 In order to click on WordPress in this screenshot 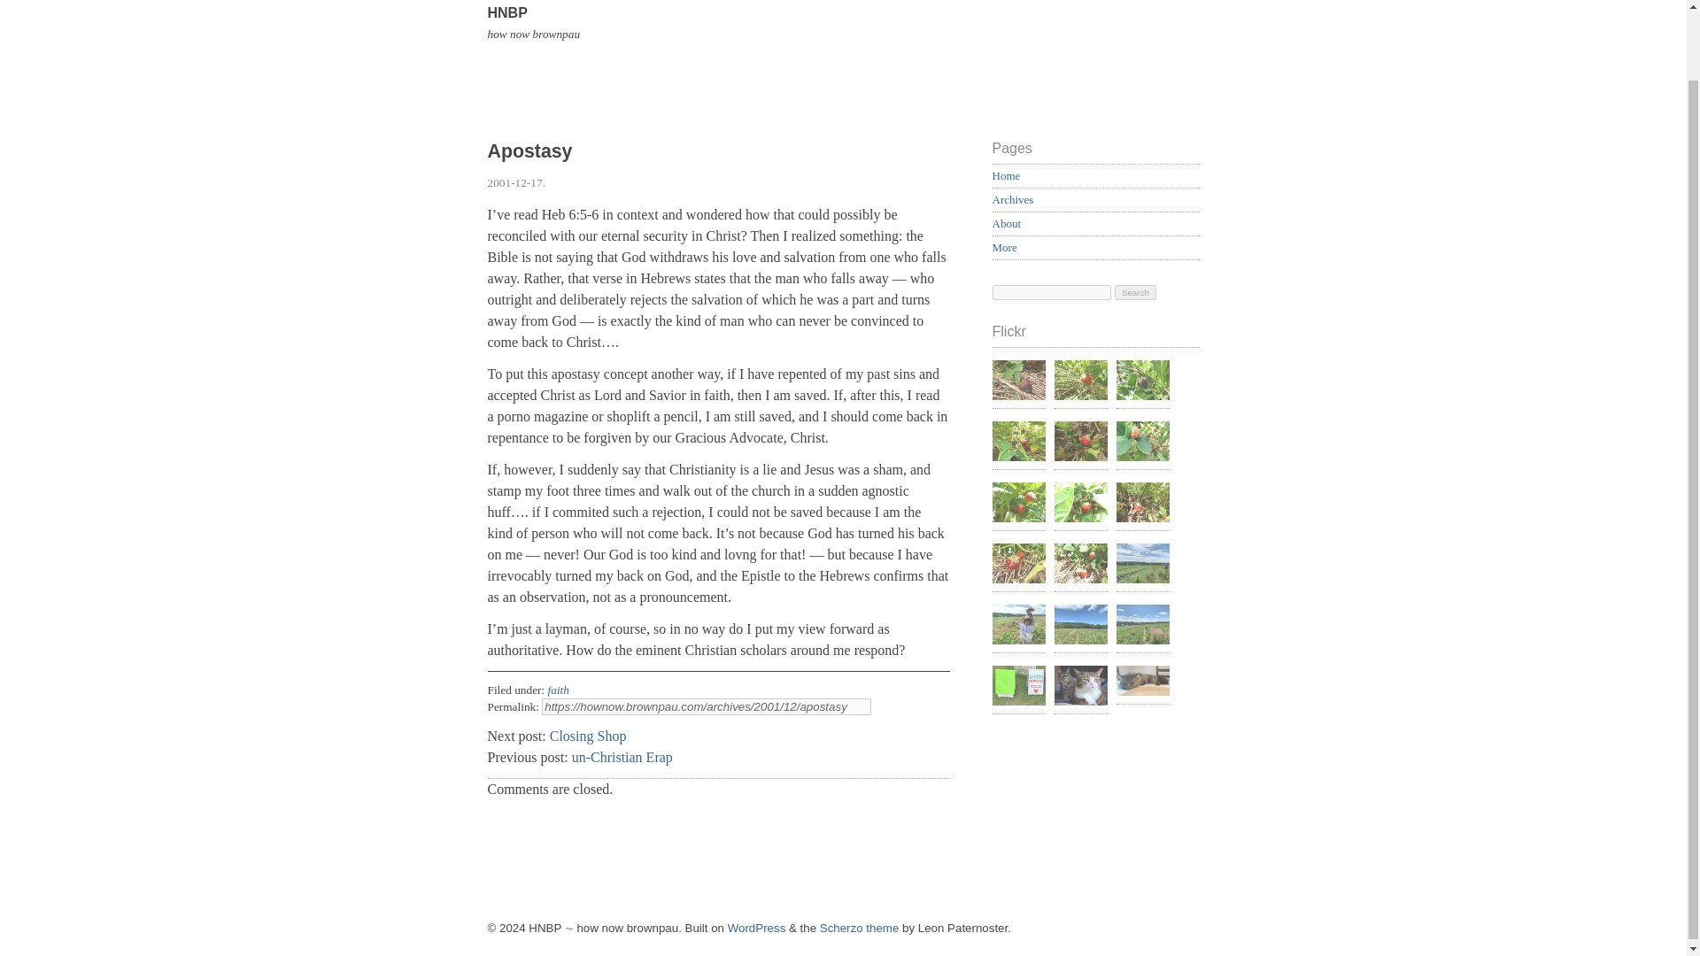, I will do `click(756, 928)`.